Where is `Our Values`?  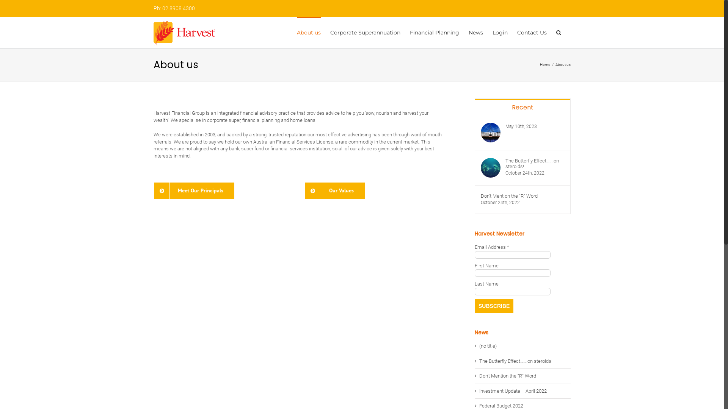 Our Values is located at coordinates (335, 191).